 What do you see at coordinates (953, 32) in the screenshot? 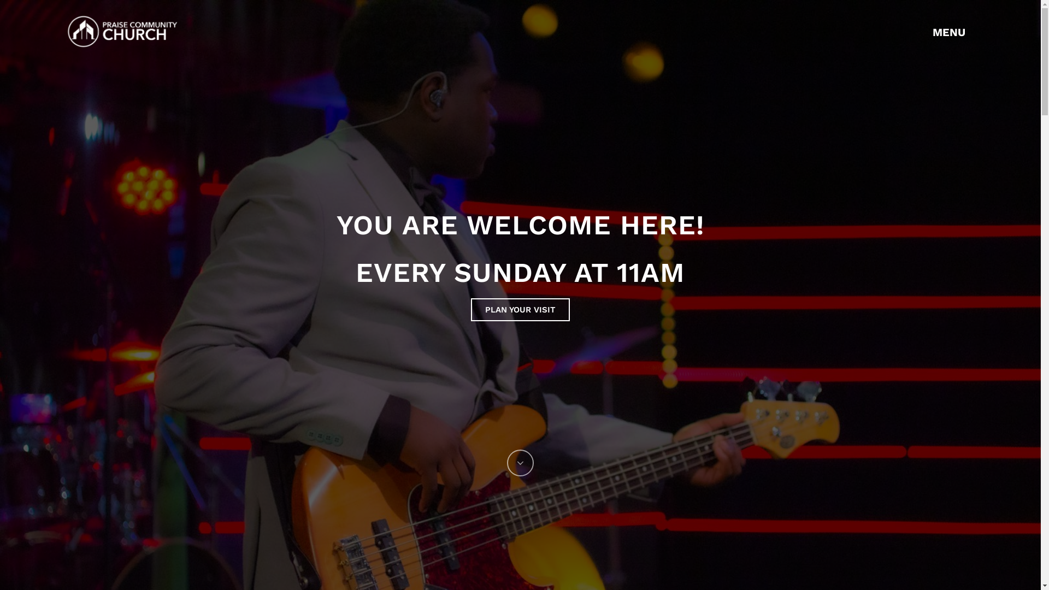
I see `MENU` at bounding box center [953, 32].